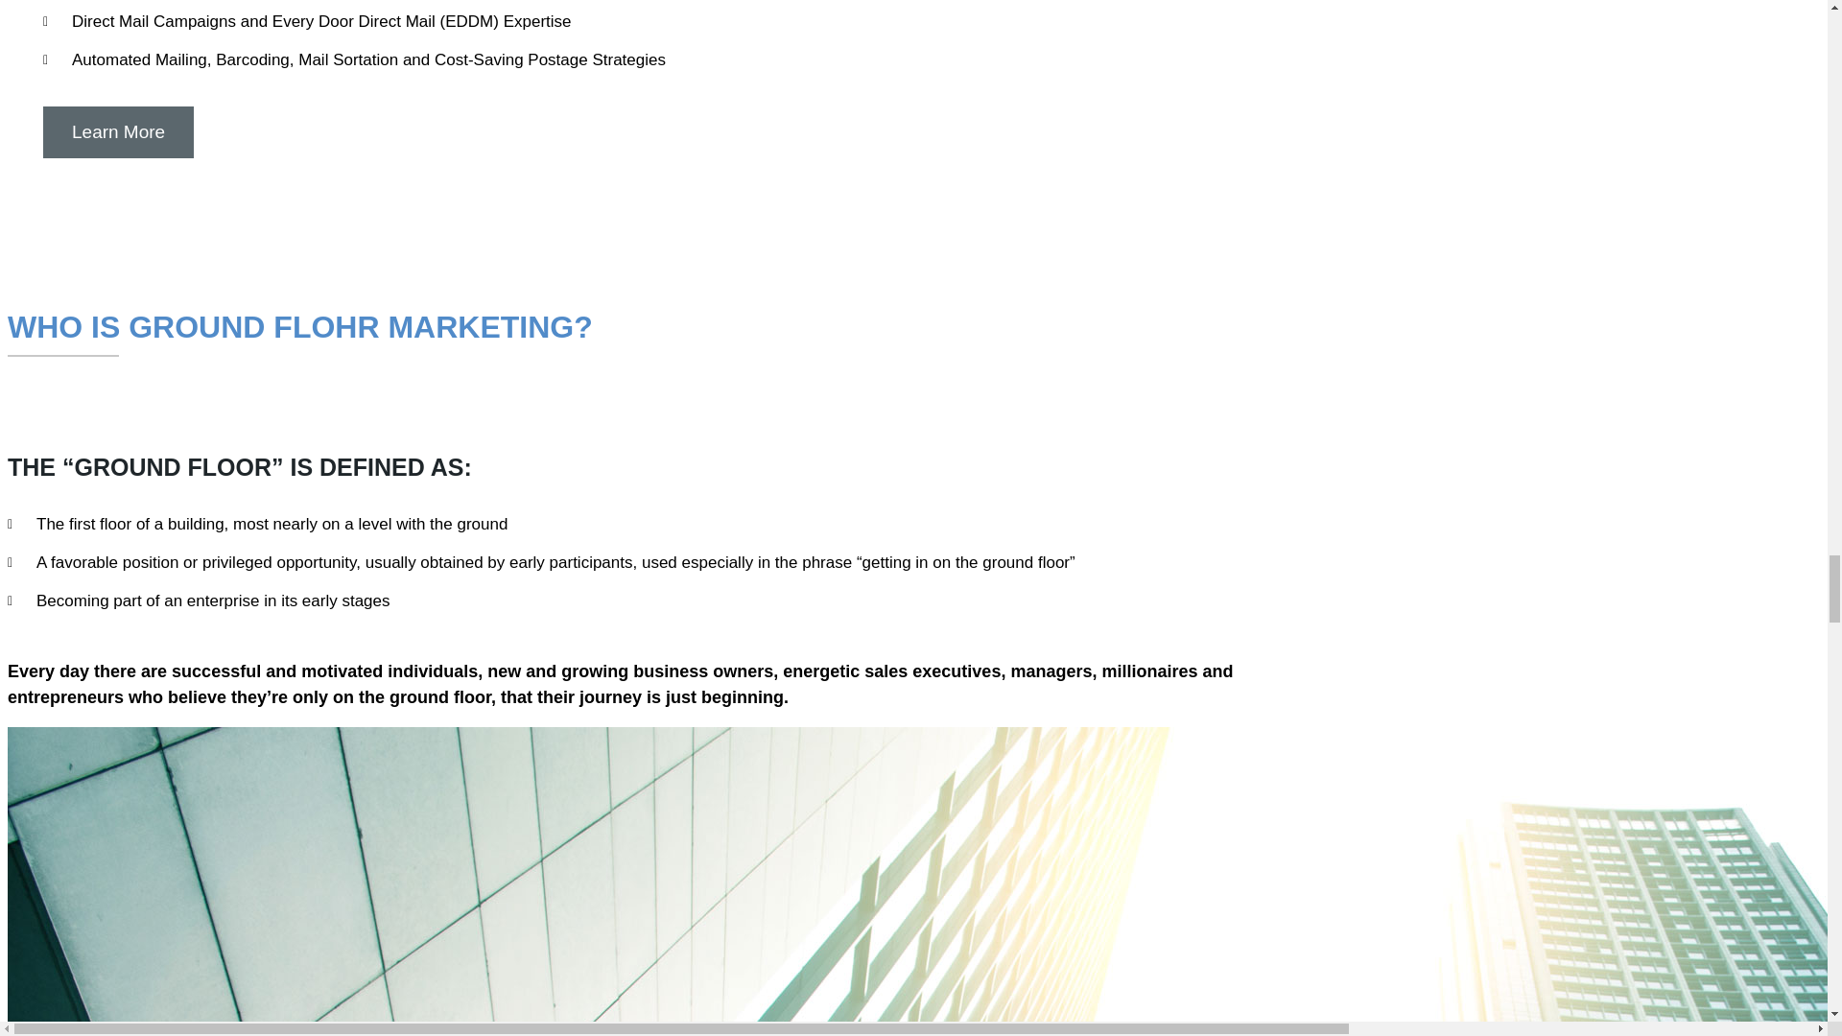  What do you see at coordinates (117, 132) in the screenshot?
I see `Learn More` at bounding box center [117, 132].